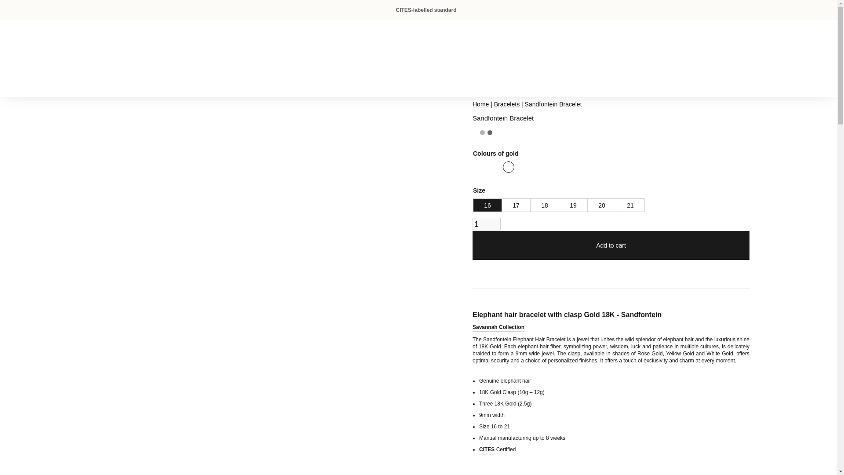  What do you see at coordinates (478, 167) in the screenshot?
I see `Pink Gold` at bounding box center [478, 167].